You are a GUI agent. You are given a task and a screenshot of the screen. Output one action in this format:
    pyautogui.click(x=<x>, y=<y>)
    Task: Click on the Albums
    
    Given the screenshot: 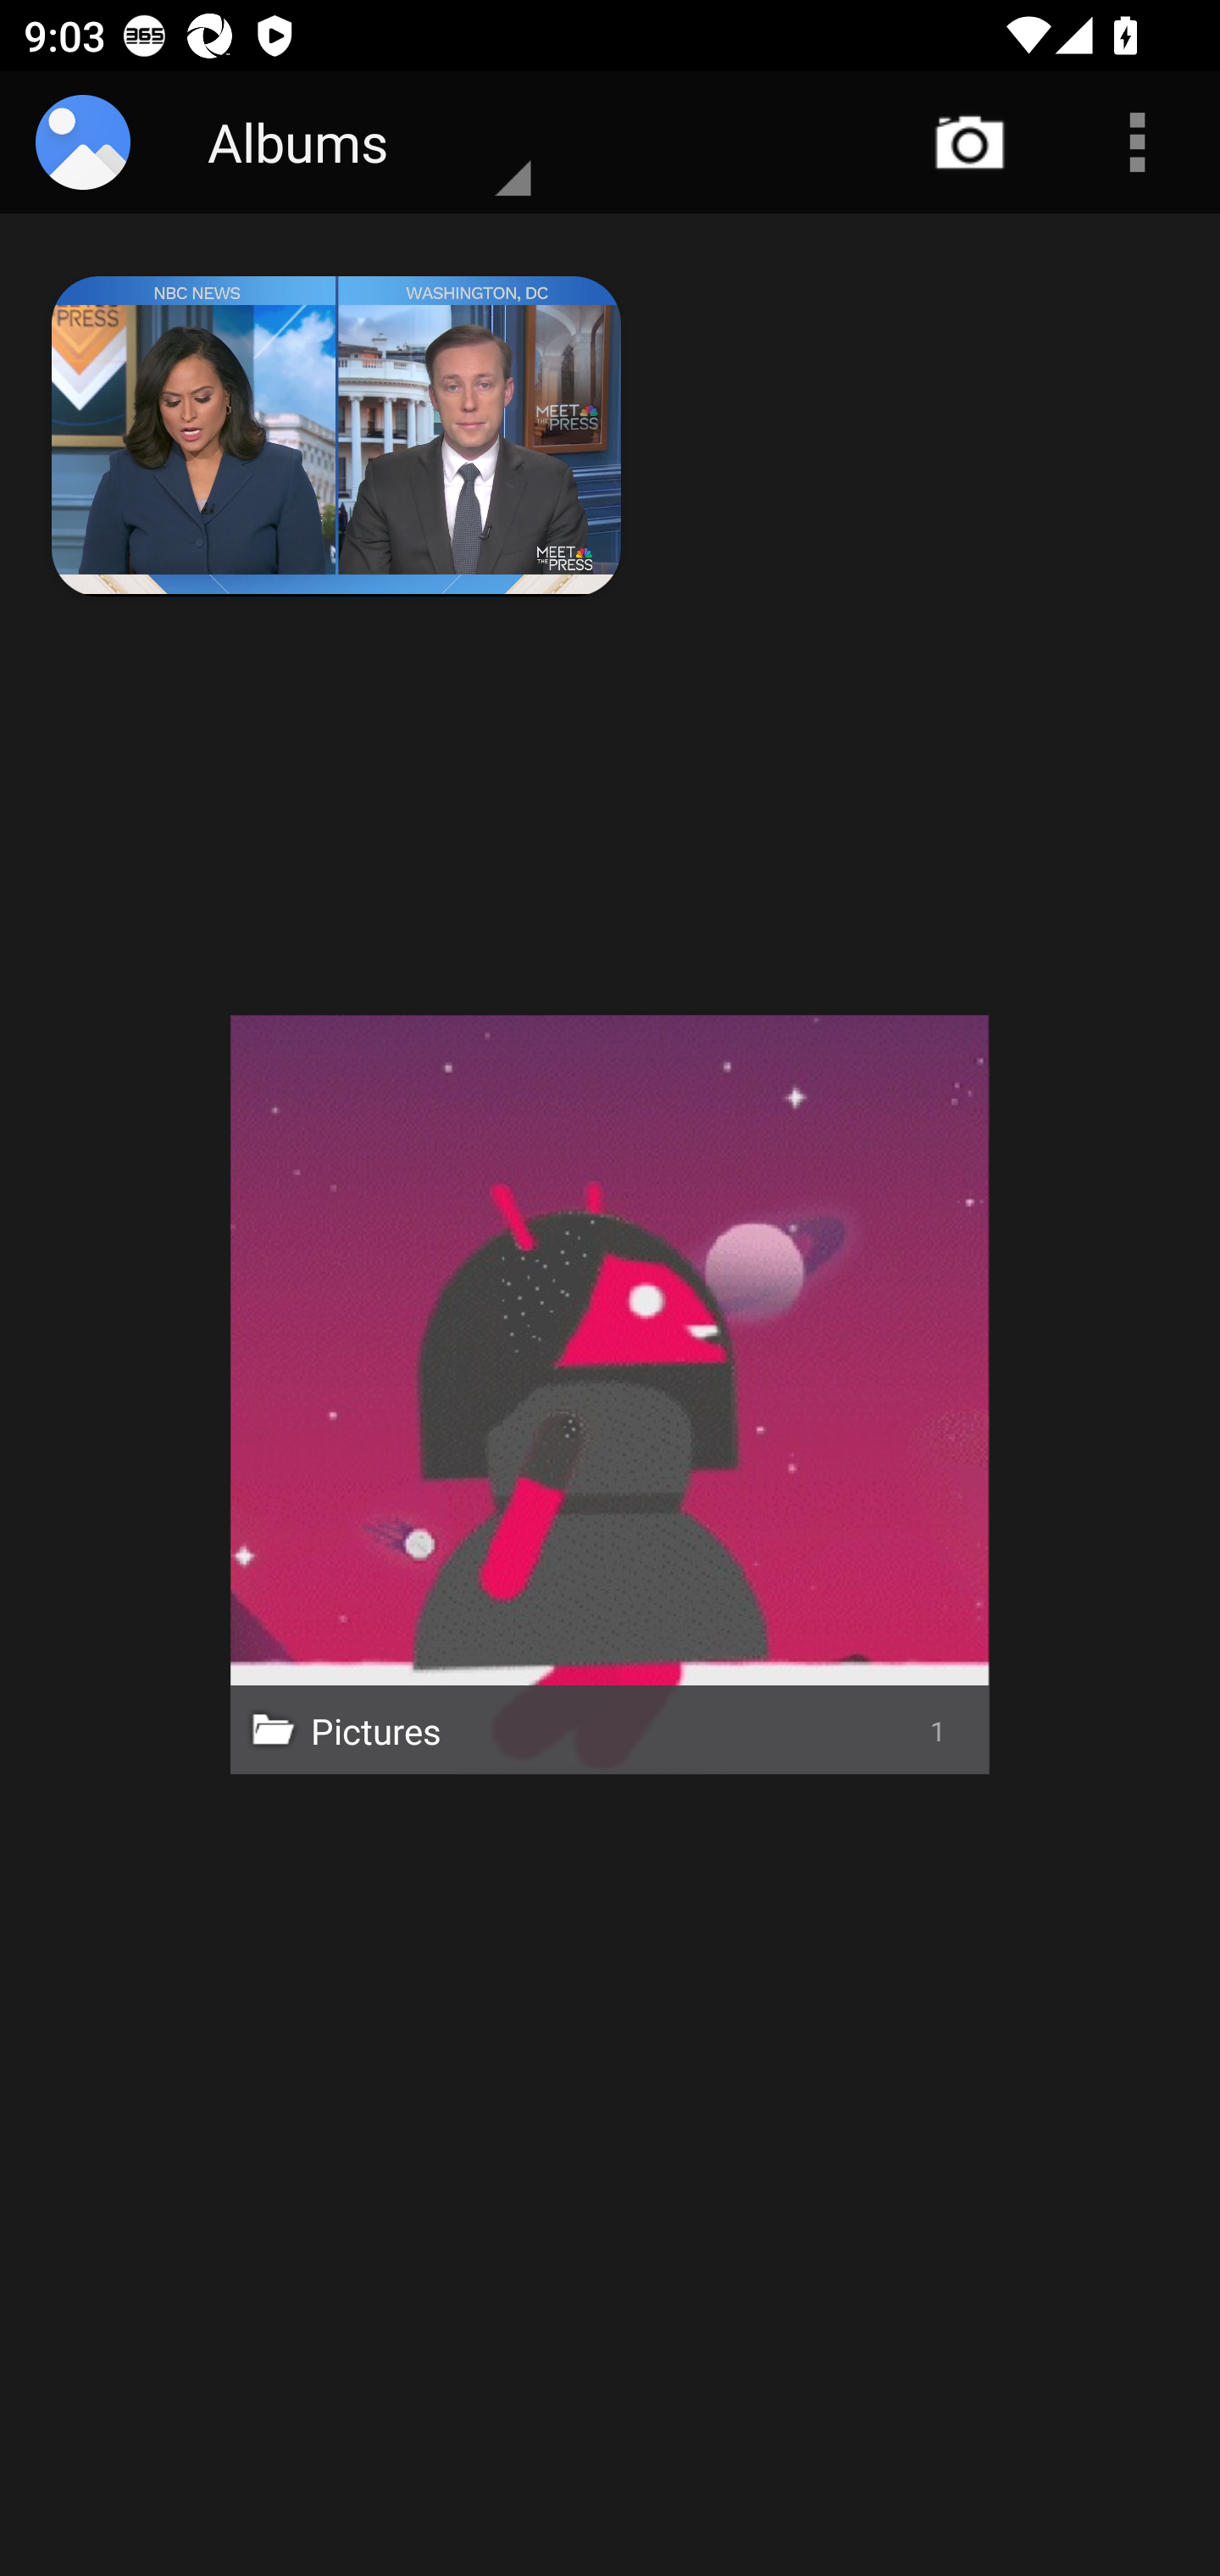 What is the action you would take?
    pyautogui.click(x=342, y=142)
    